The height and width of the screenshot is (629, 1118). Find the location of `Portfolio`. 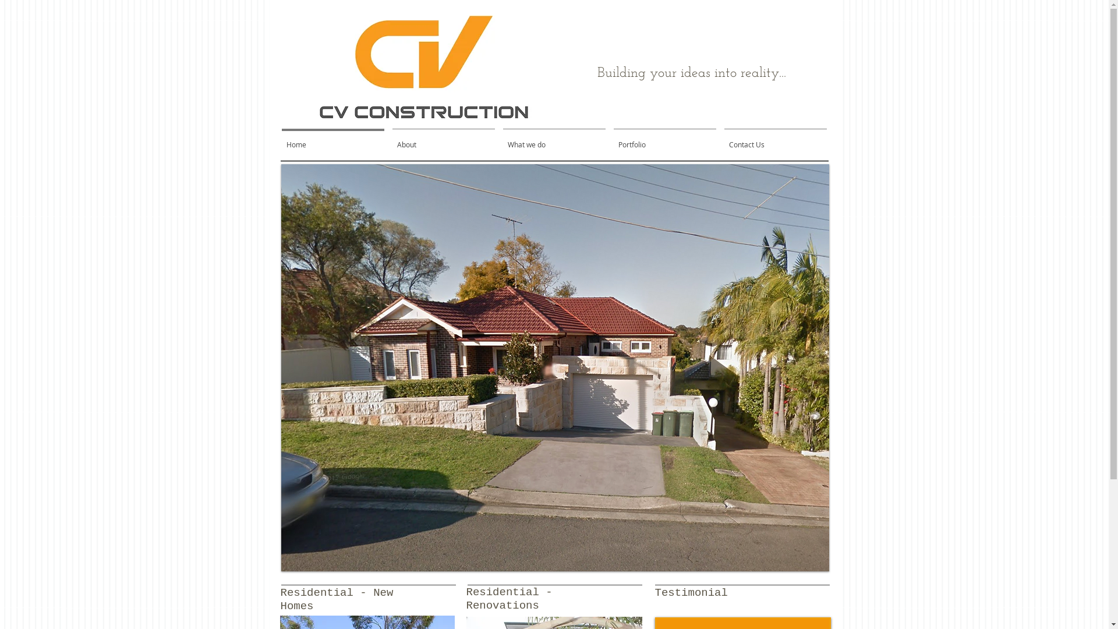

Portfolio is located at coordinates (664, 140).